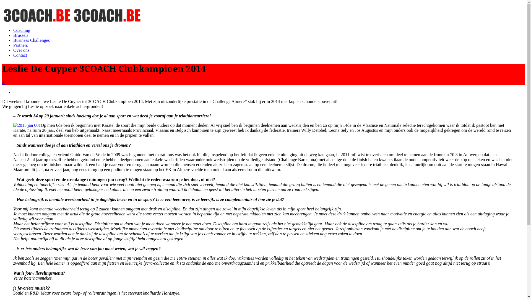 The image size is (531, 299). Describe the element at coordinates (20, 45) in the screenshot. I see `Partners` at that location.